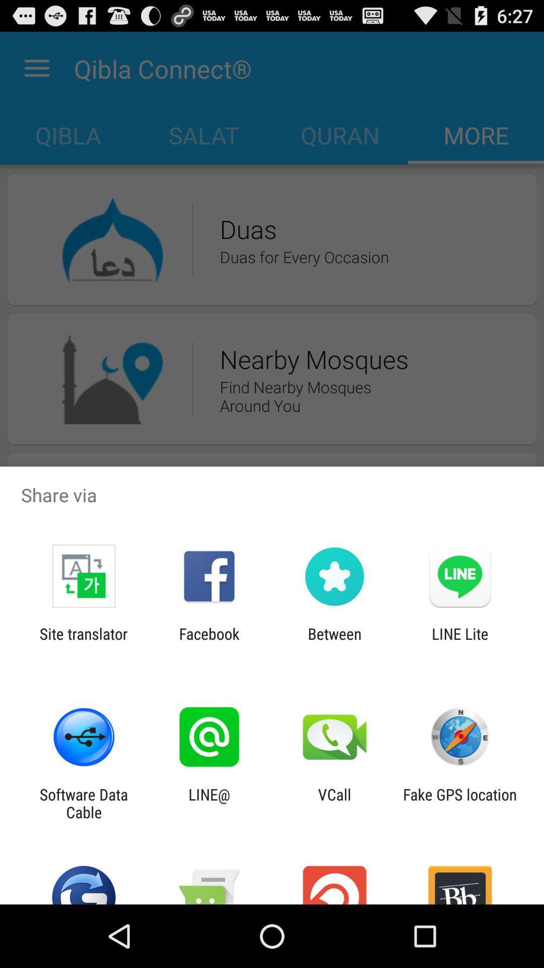  Describe the element at coordinates (84, 642) in the screenshot. I see `turn off icon next to the facebook item` at that location.